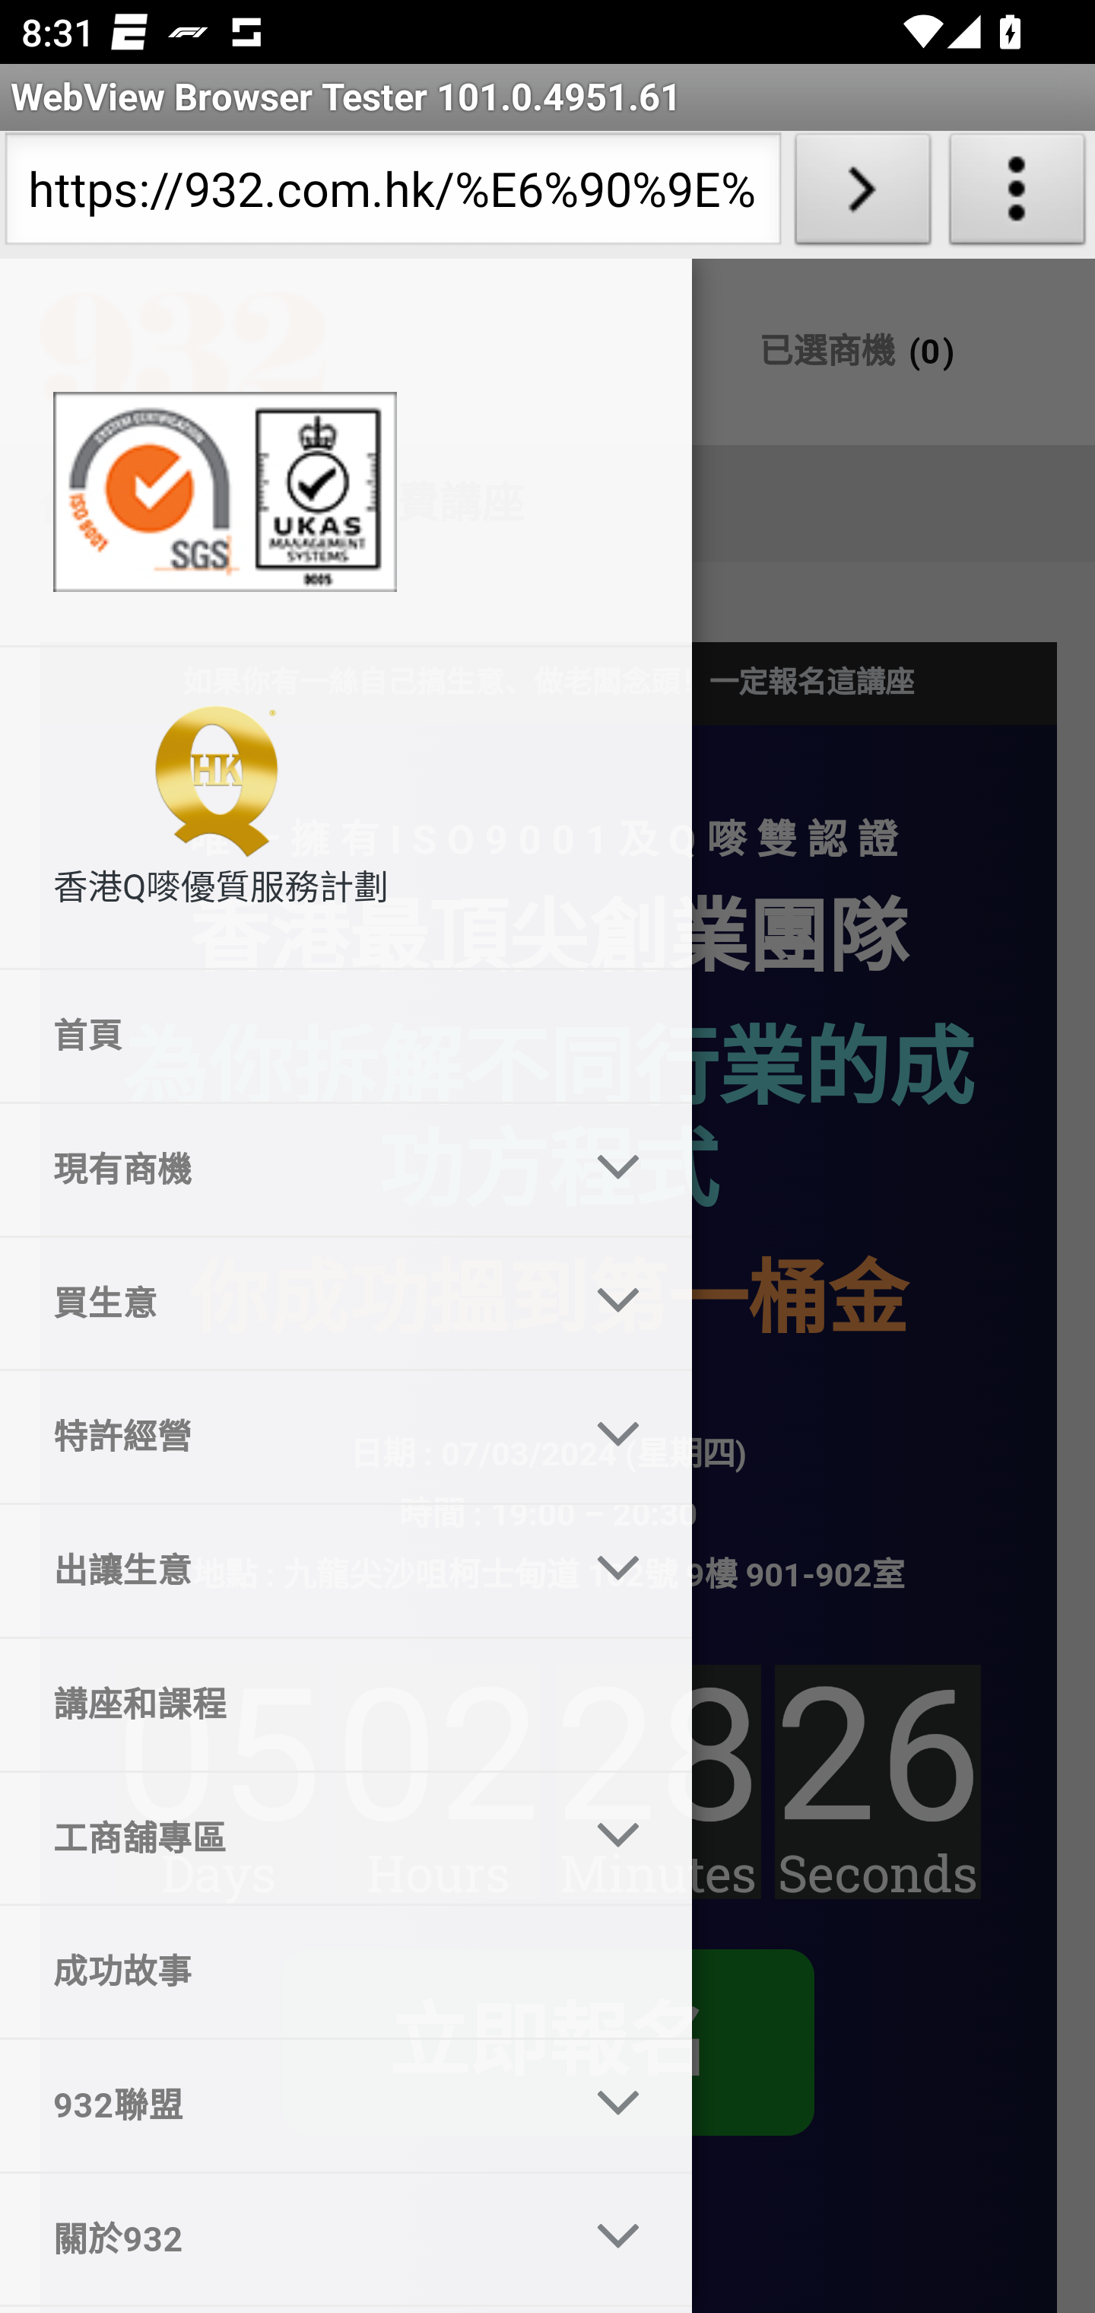 The height and width of the screenshot is (2313, 1095). What do you see at coordinates (619, 2238) in the screenshot?
I see `Toggle` at bounding box center [619, 2238].